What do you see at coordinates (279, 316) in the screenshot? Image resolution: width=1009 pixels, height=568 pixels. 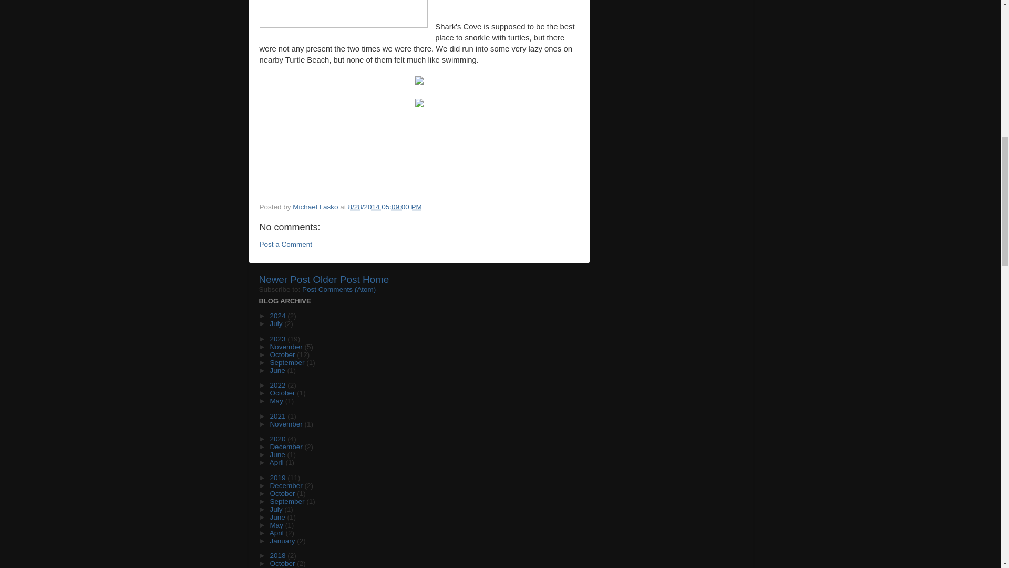 I see `2024` at bounding box center [279, 316].